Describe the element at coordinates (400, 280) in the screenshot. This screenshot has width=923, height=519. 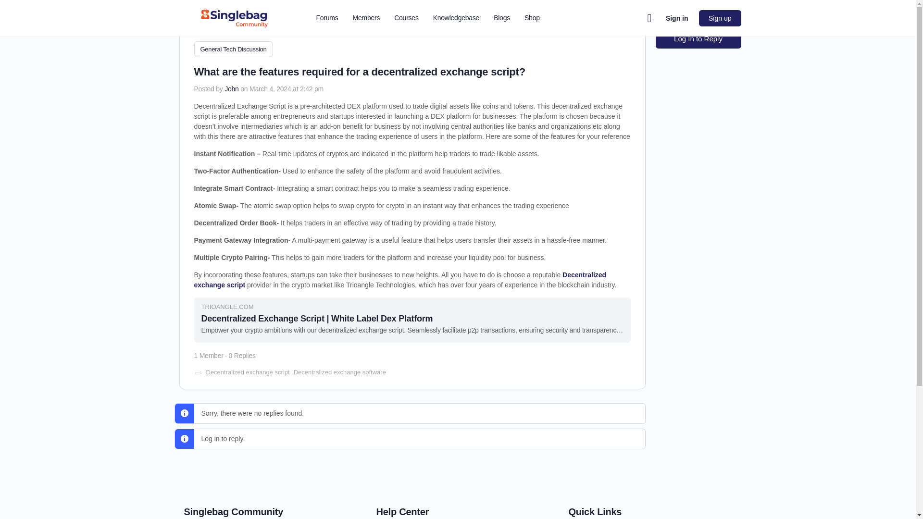
I see `Decentralized exchange script` at that location.